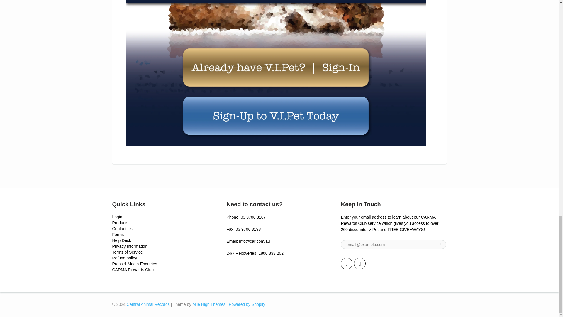 This screenshot has height=317, width=563. Describe the element at coordinates (124, 258) in the screenshot. I see `Refund policy` at that location.